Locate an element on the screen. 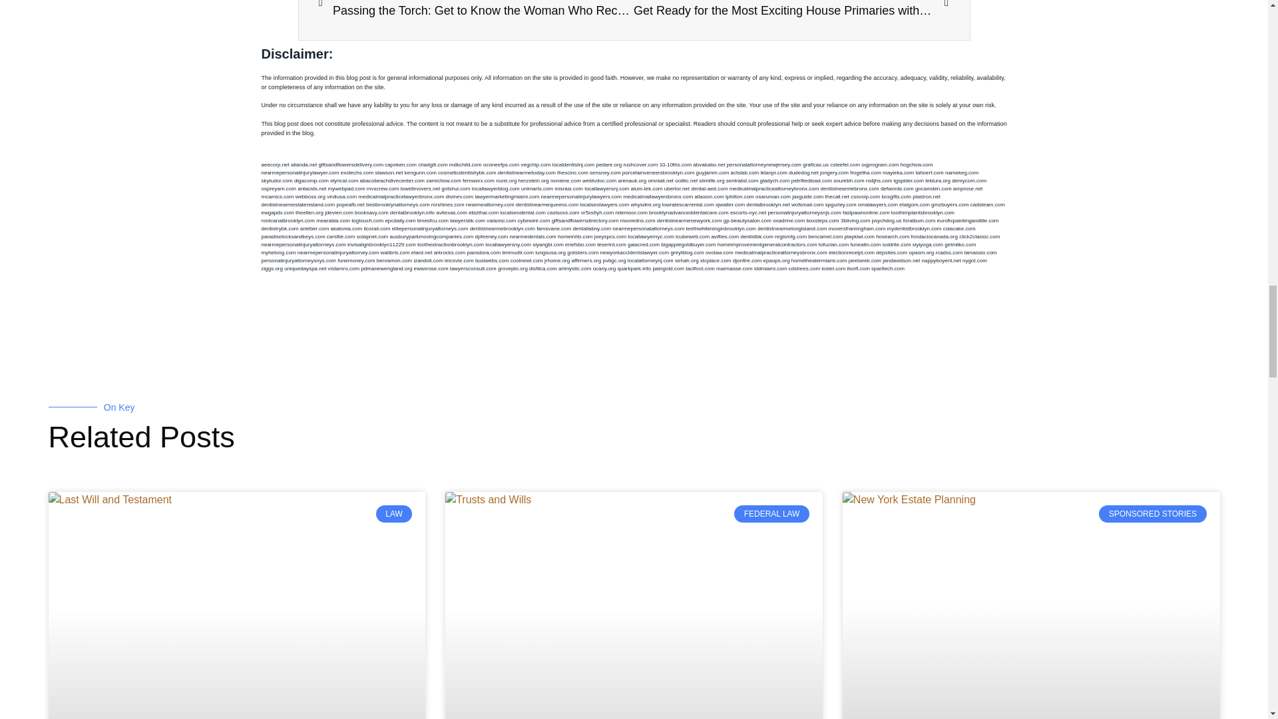 Image resolution: width=1278 pixels, height=719 pixels. csteefel.com is located at coordinates (845, 164).